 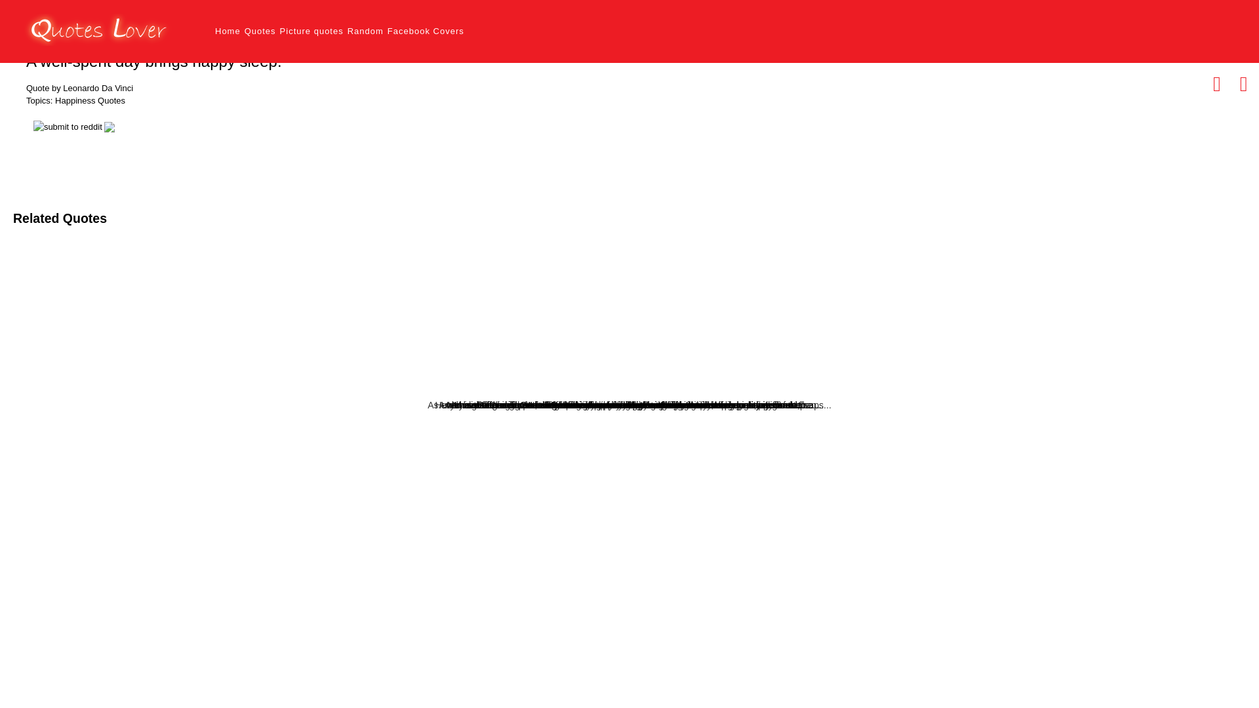 What do you see at coordinates (228, 31) in the screenshot?
I see `Home` at bounding box center [228, 31].